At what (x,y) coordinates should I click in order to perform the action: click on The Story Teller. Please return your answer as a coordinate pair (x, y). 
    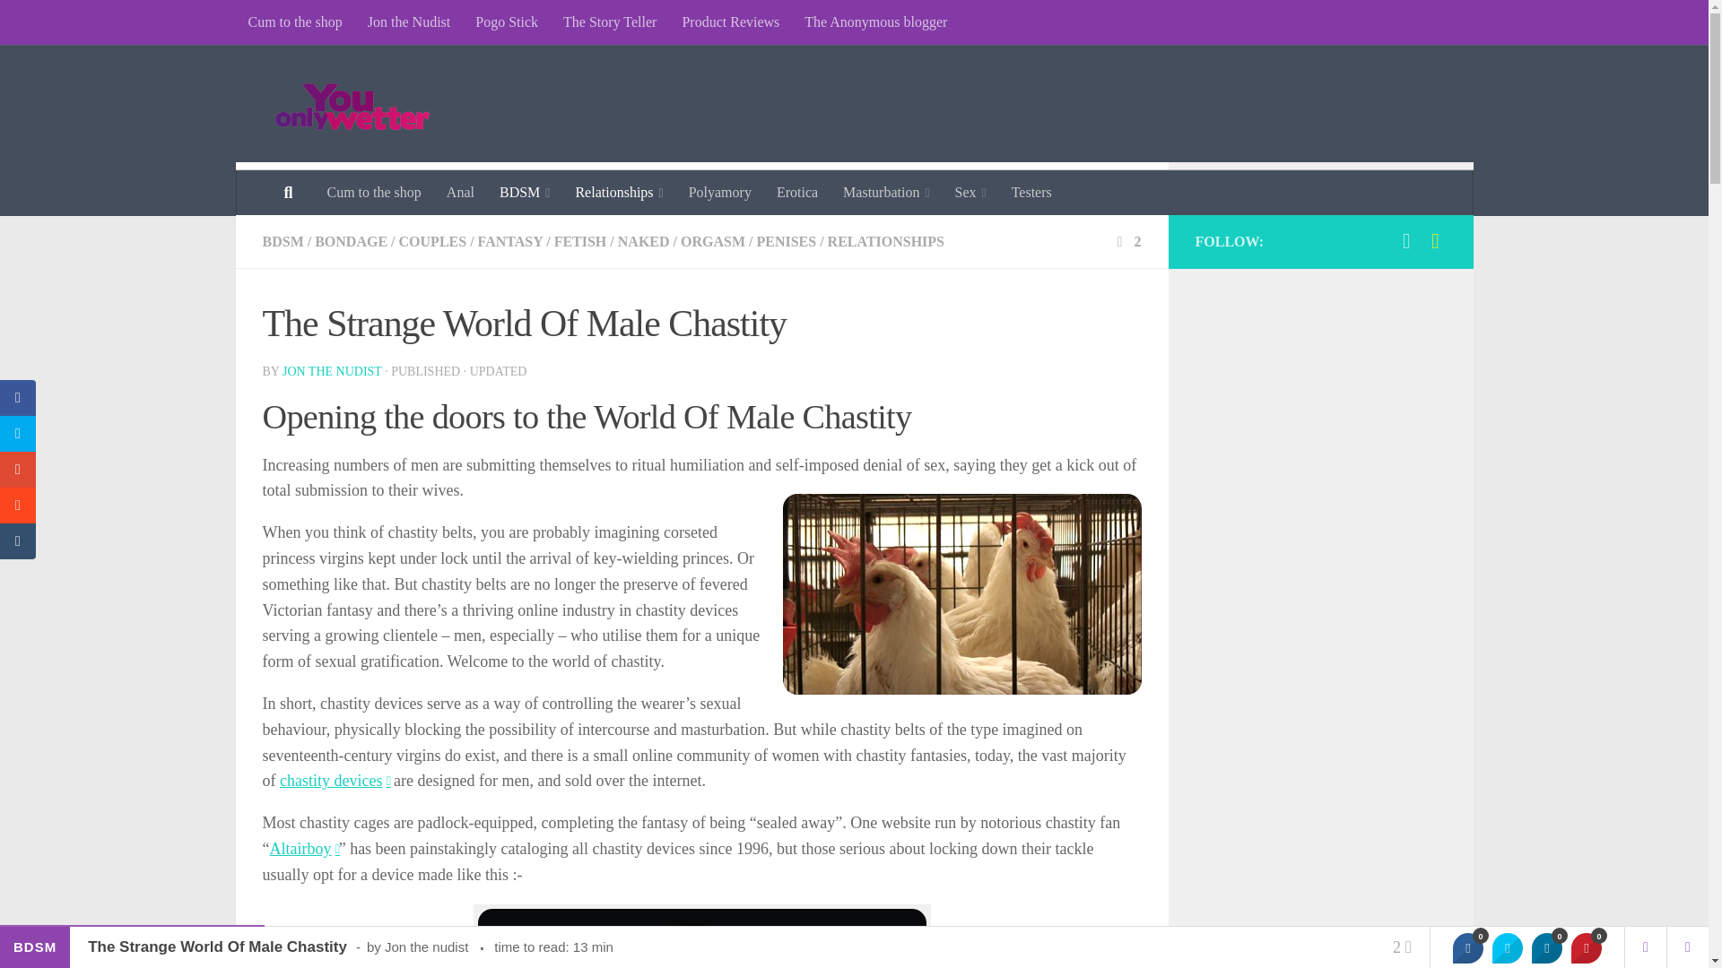
    Looking at the image, I should click on (610, 22).